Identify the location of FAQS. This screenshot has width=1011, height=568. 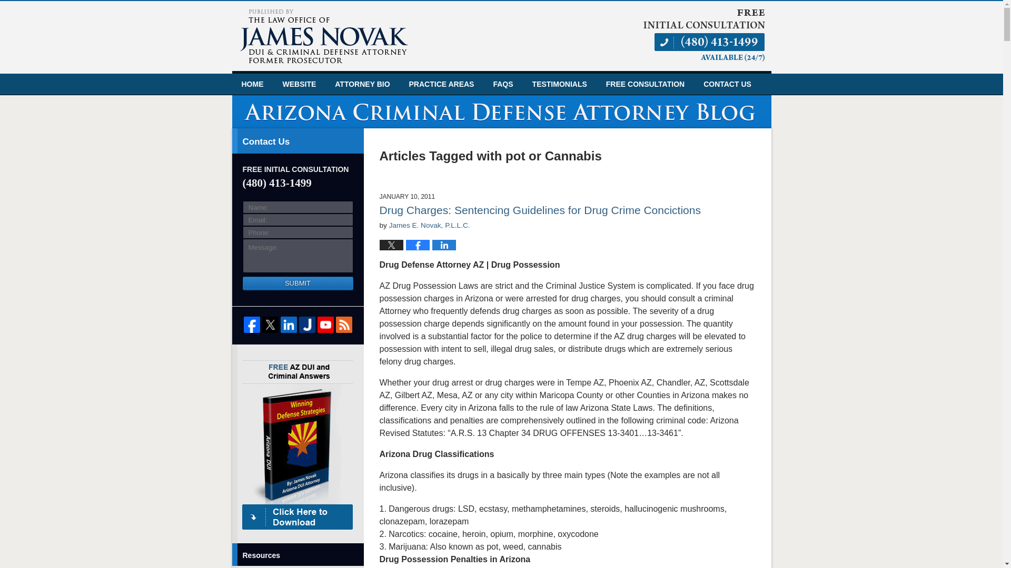
(502, 84).